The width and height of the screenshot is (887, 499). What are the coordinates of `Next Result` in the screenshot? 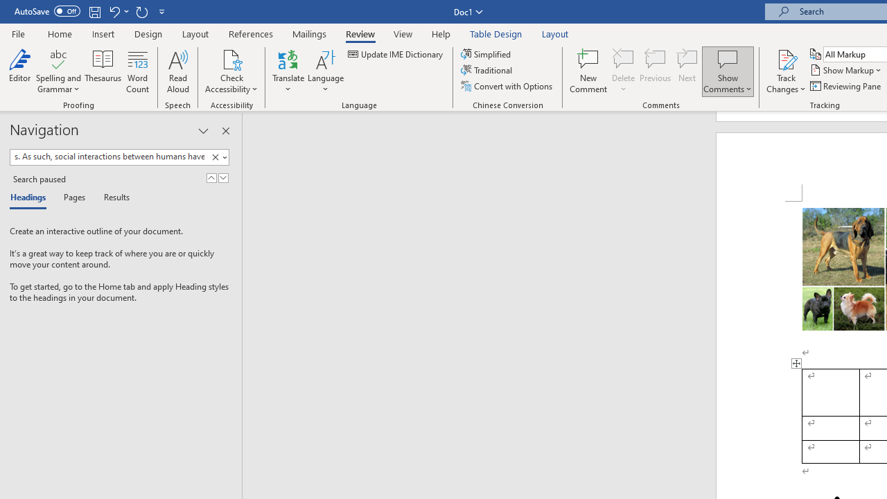 It's located at (223, 177).